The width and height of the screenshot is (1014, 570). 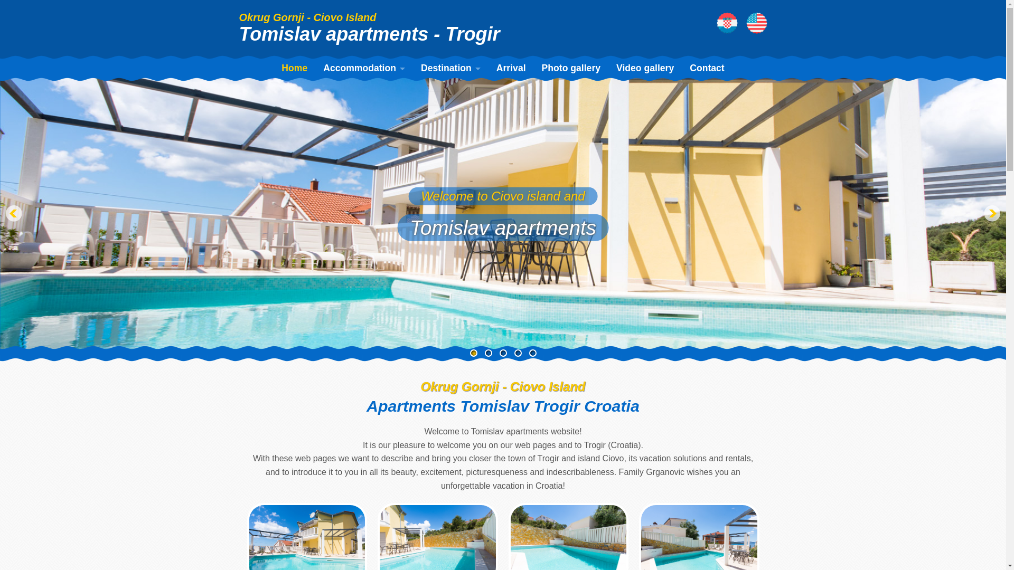 I want to click on 5, so click(x=532, y=353).